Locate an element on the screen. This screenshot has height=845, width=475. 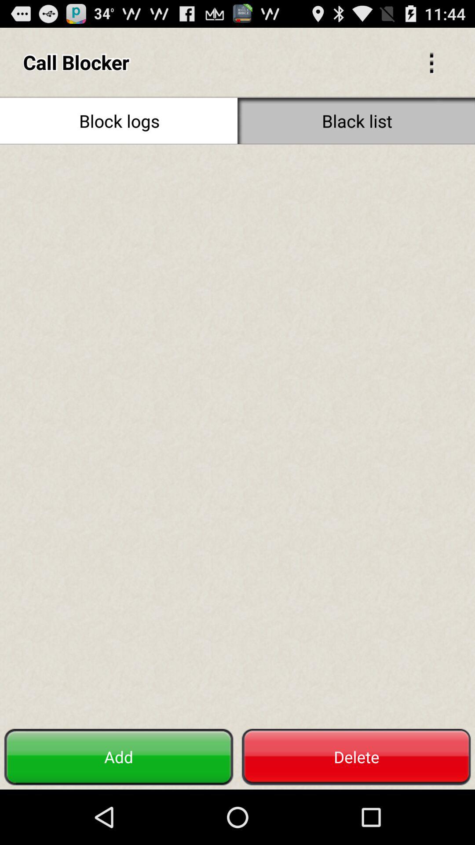
press block logs button is located at coordinates (119, 121).